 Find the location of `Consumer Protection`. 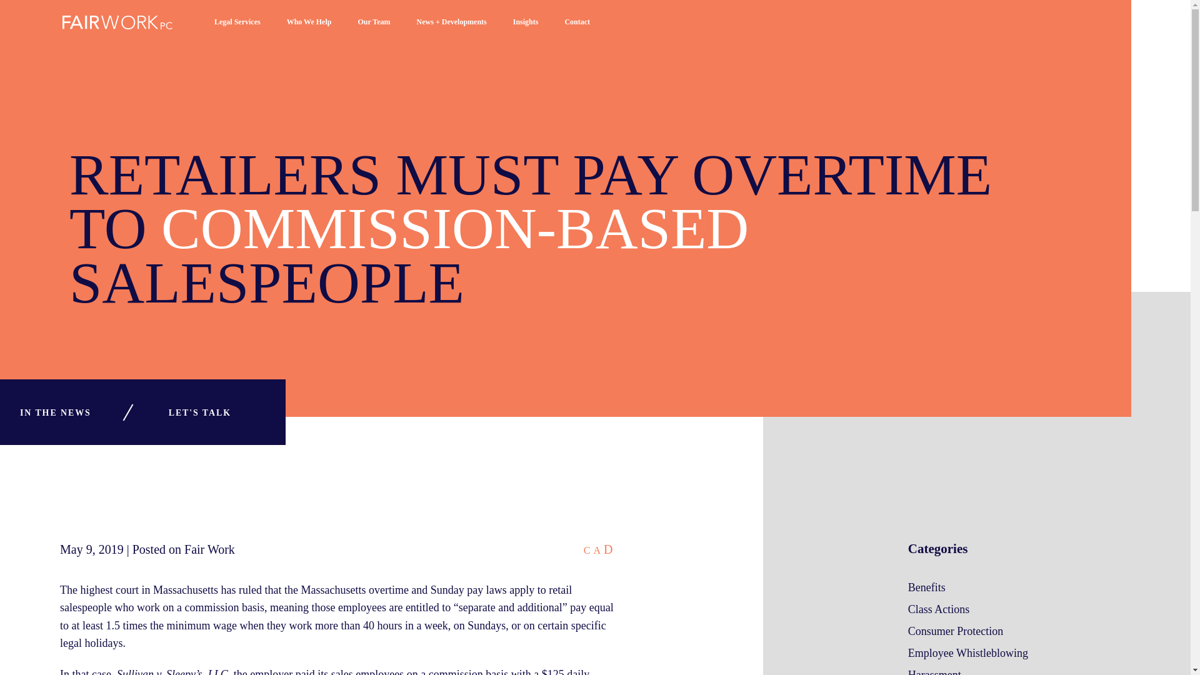

Consumer Protection is located at coordinates (956, 631).